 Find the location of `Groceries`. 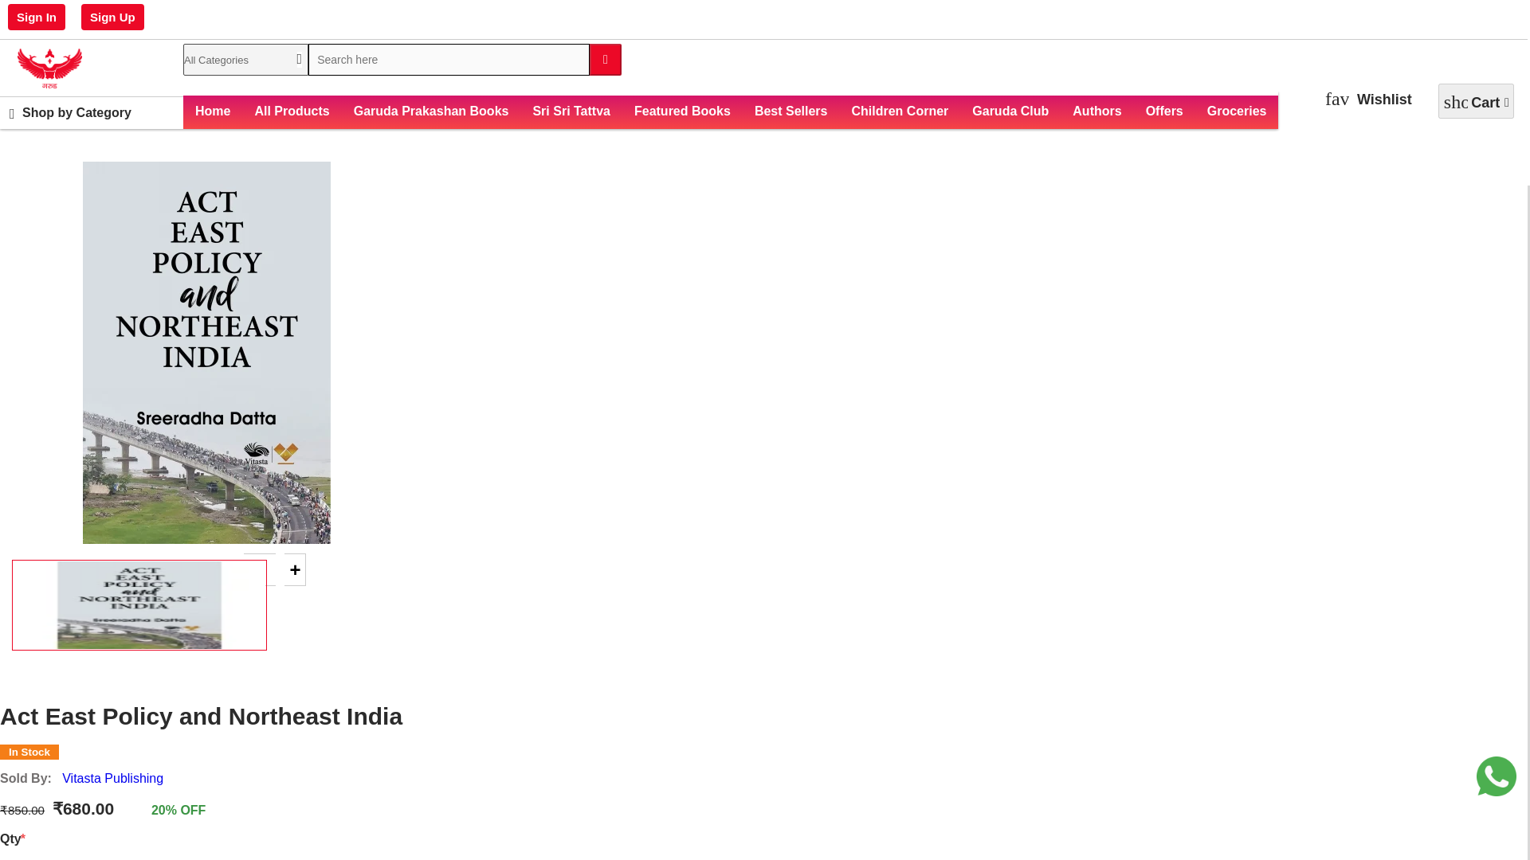

Groceries is located at coordinates (1237, 111).